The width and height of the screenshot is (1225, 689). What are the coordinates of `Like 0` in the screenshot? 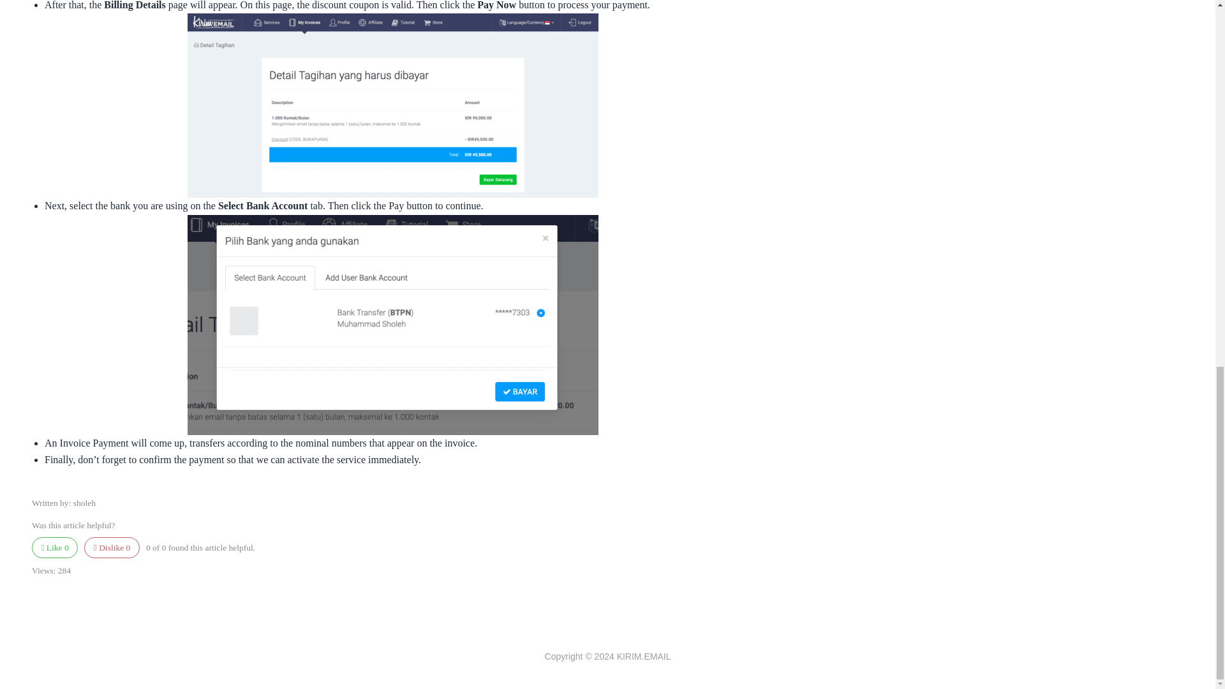 It's located at (55, 547).